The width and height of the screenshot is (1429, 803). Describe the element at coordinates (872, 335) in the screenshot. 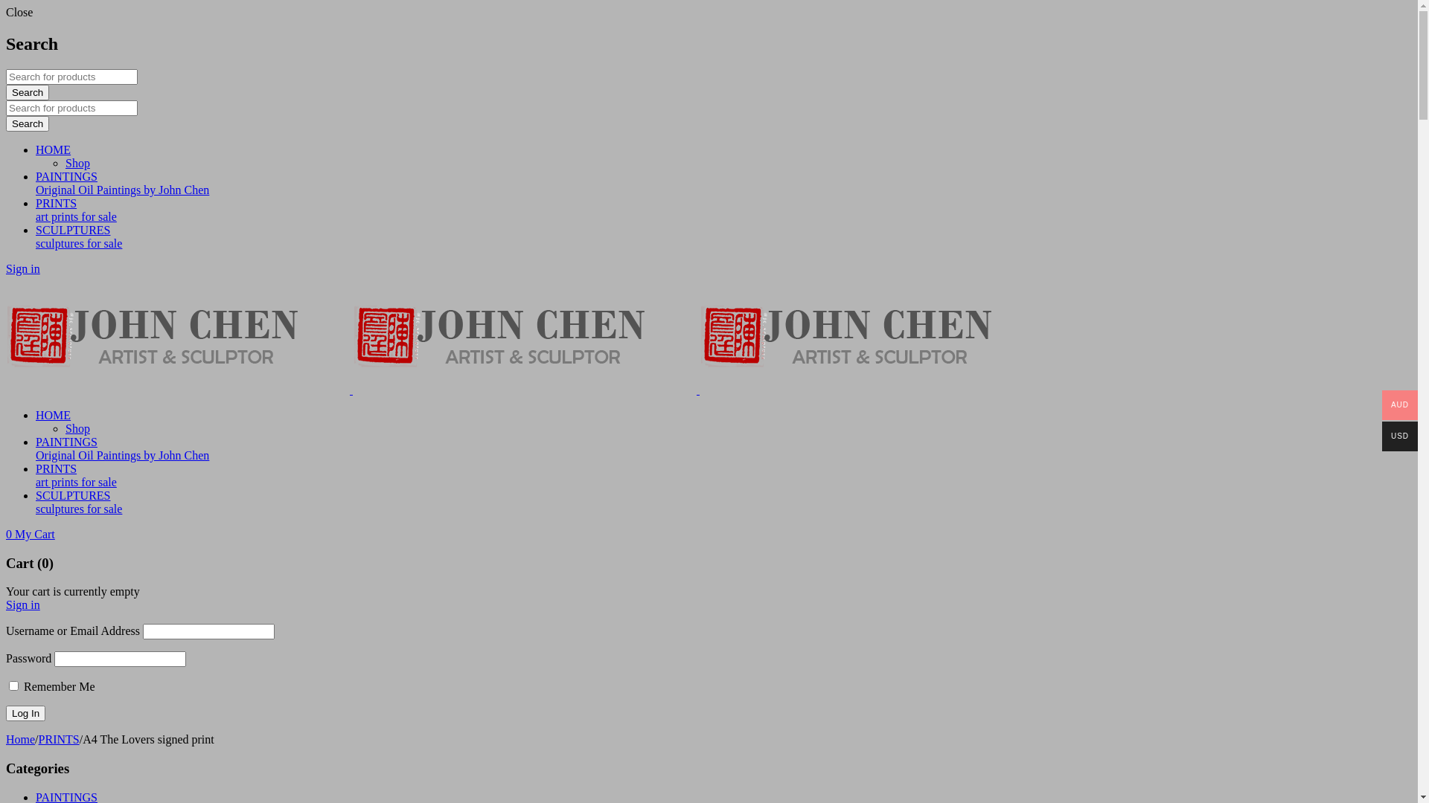

I see `JC SCULPTURE STUDIO` at that location.